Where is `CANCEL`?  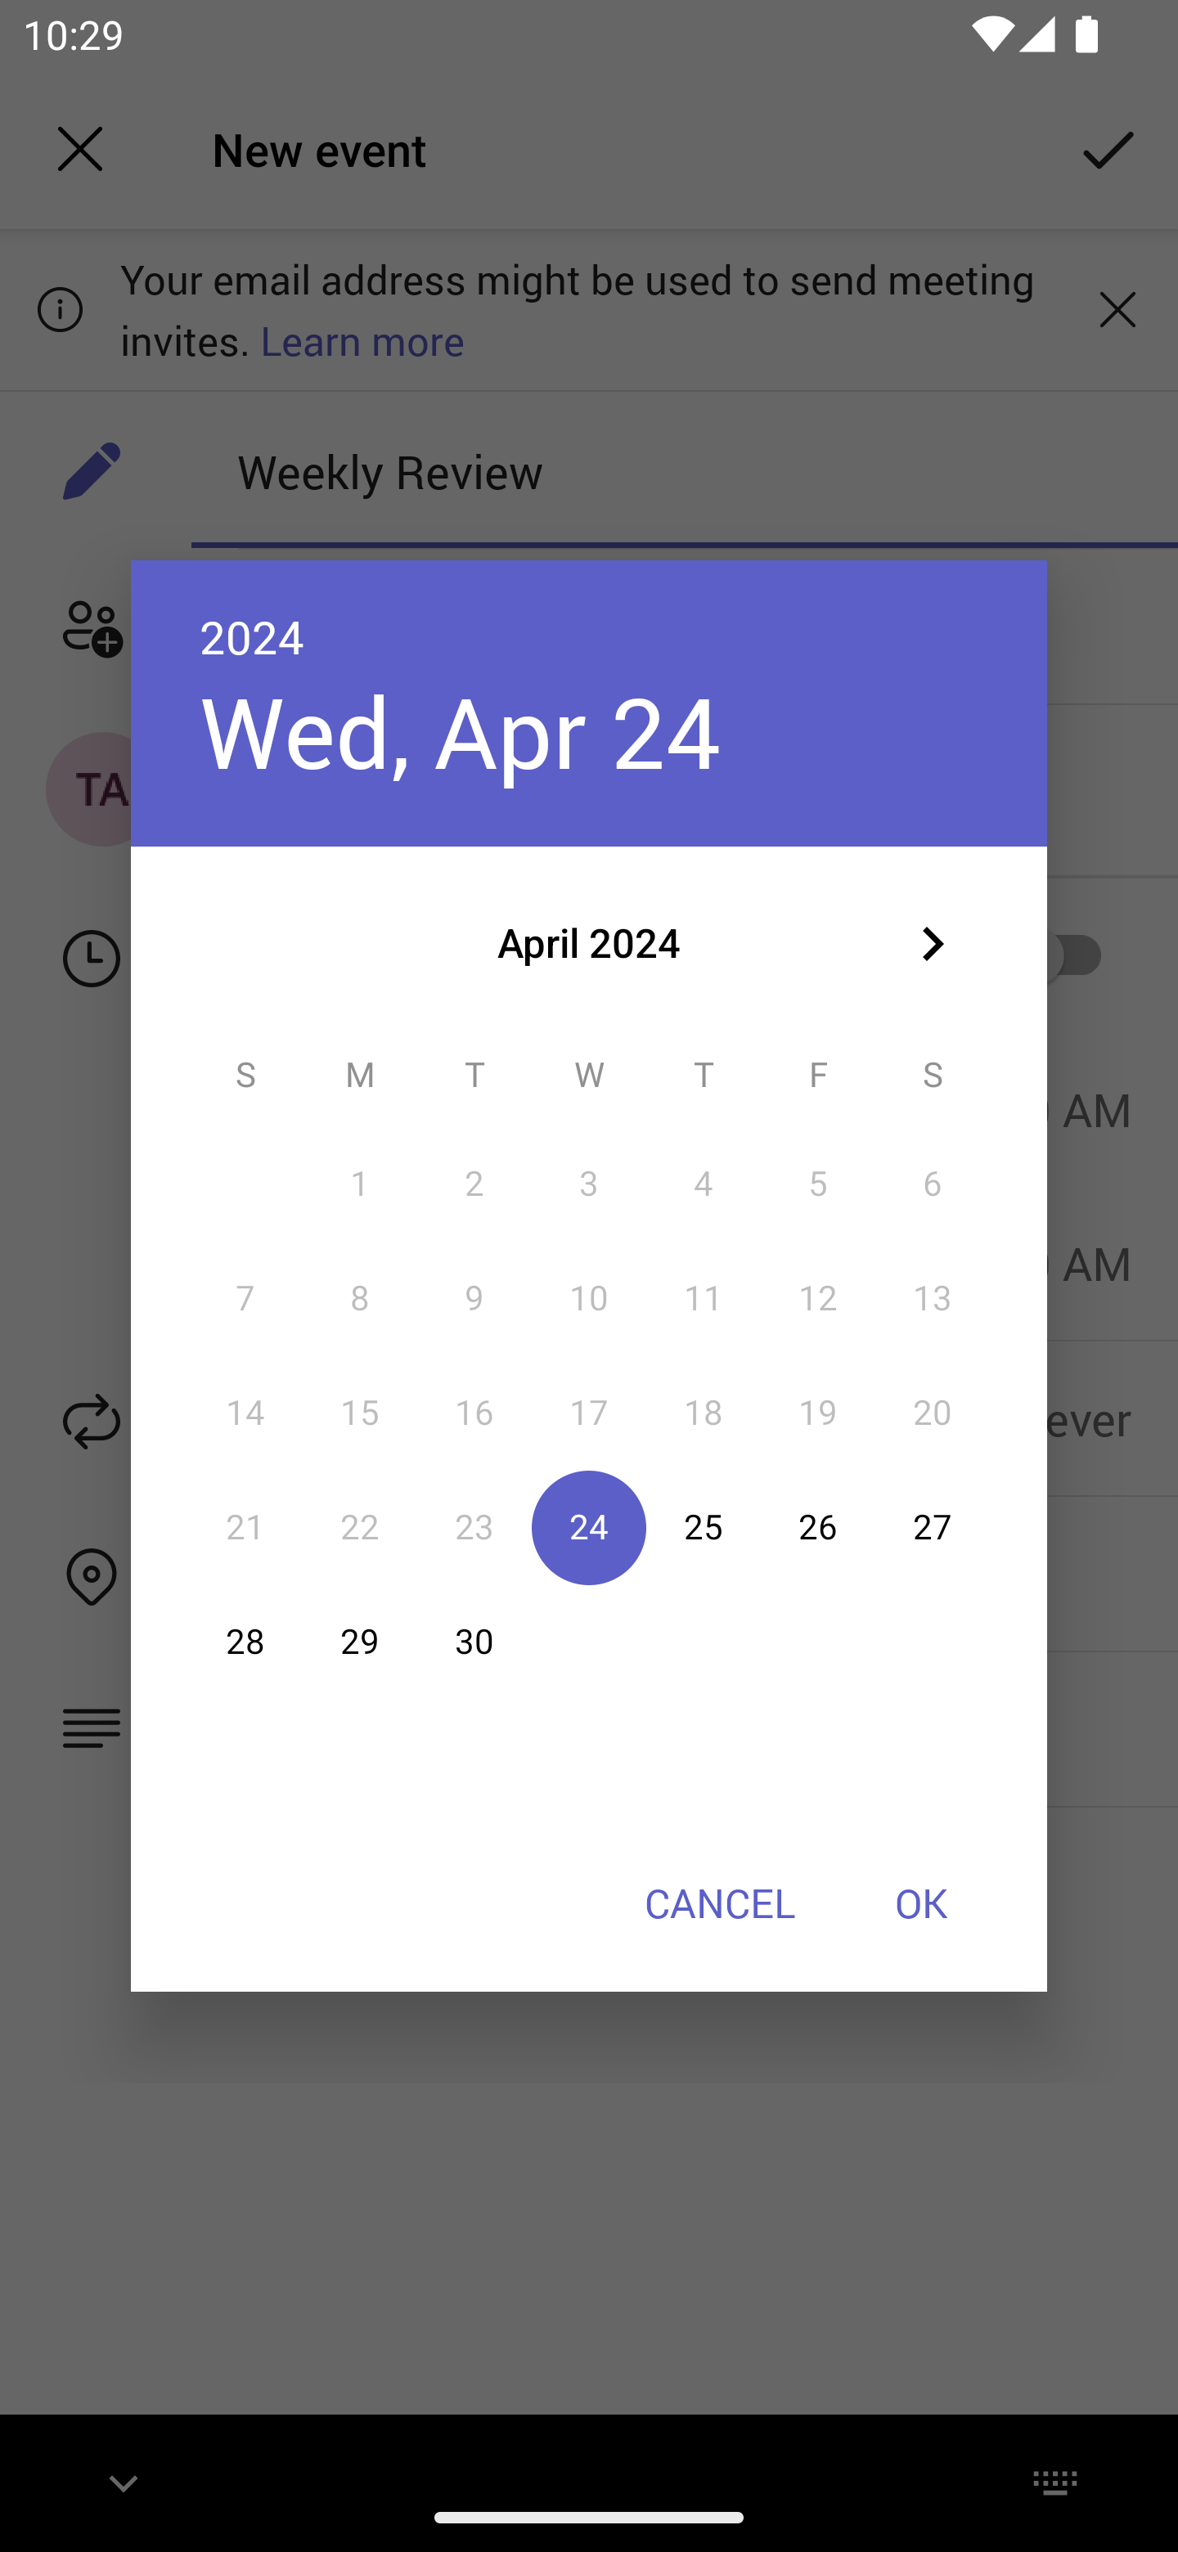
CANCEL is located at coordinates (719, 1903).